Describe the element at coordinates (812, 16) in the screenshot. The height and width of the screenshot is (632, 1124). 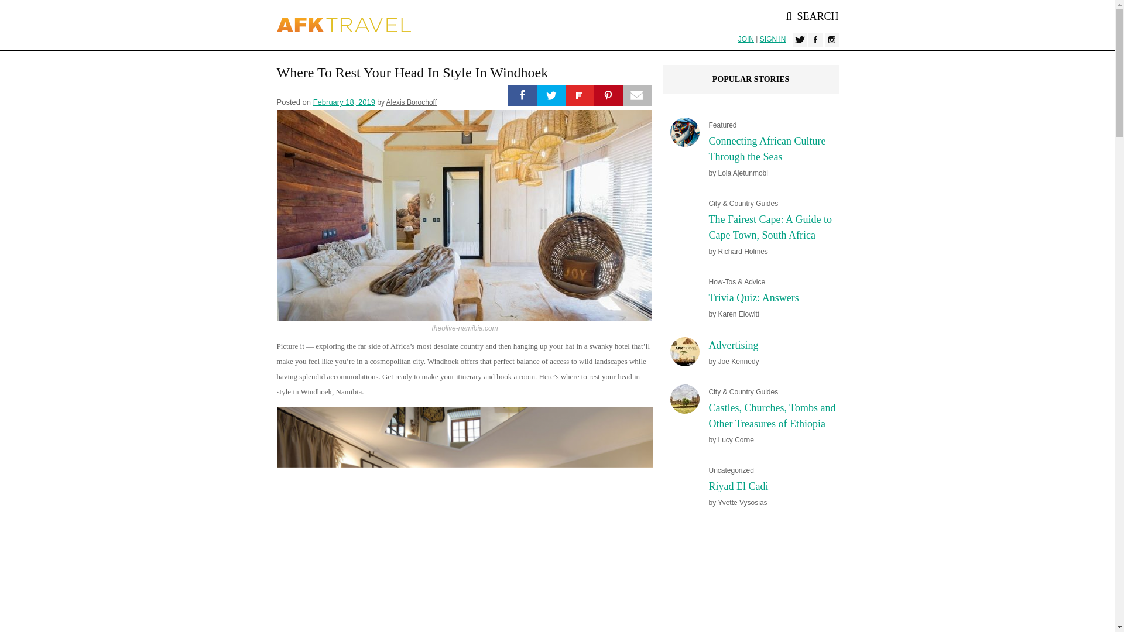
I see `  SEARCH` at that location.